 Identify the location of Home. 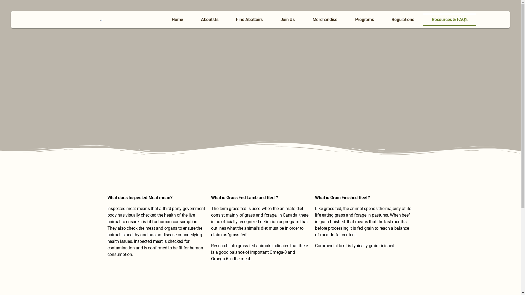
(178, 20).